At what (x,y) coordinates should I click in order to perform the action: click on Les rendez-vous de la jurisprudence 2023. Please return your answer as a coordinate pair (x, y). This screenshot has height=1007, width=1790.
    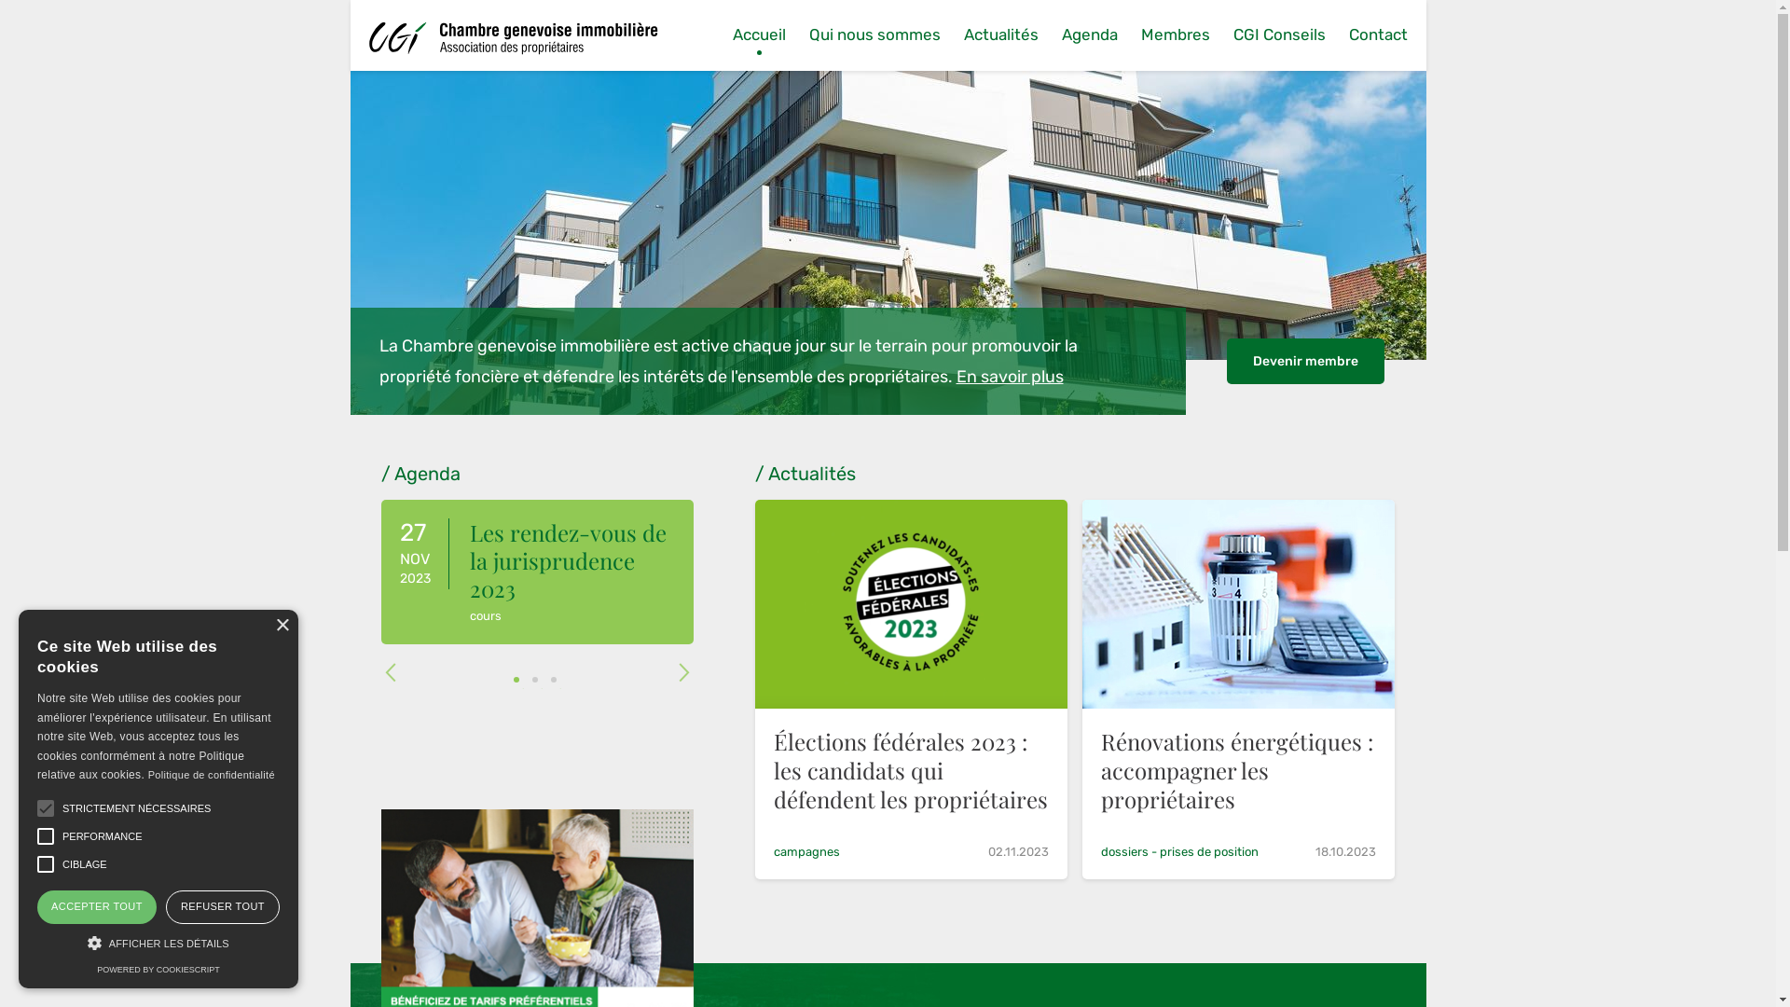
    Looking at the image, I should click on (569, 560).